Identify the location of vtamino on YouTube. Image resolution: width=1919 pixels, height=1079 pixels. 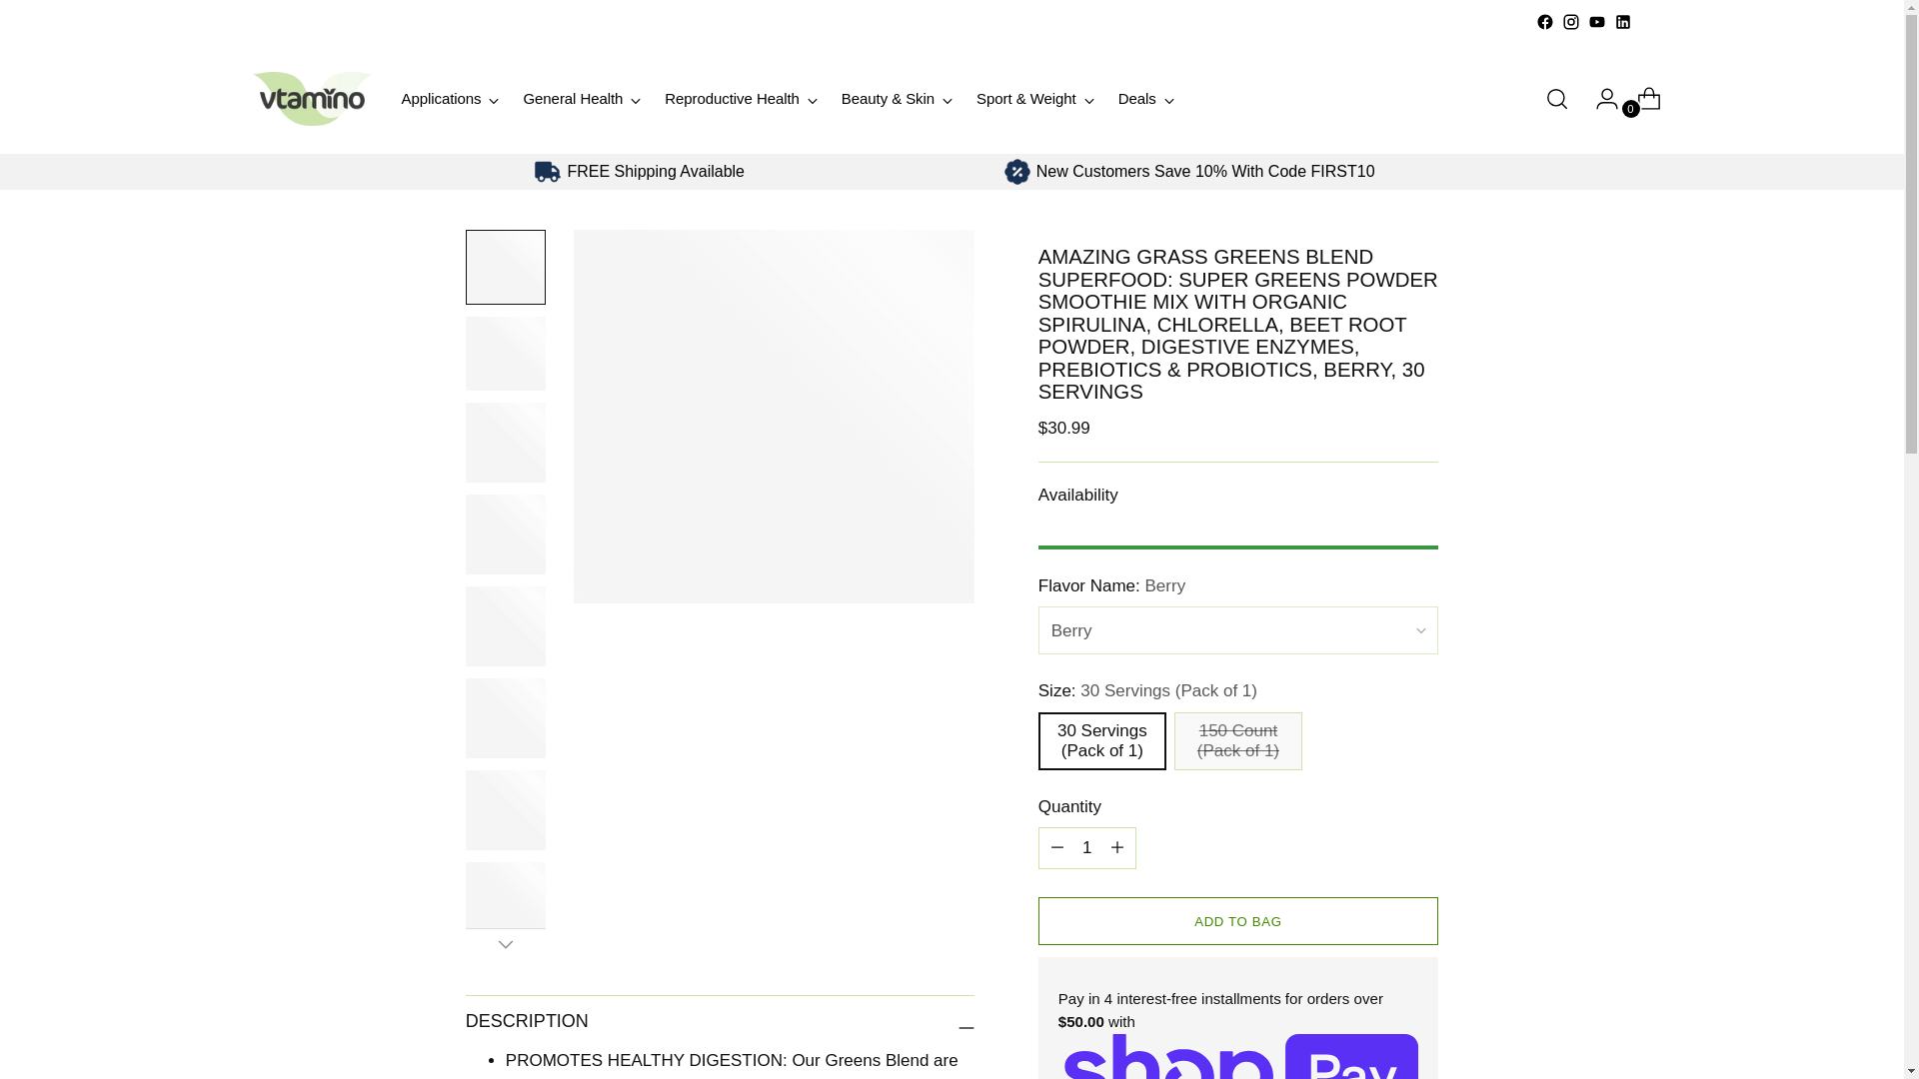
(1595, 22).